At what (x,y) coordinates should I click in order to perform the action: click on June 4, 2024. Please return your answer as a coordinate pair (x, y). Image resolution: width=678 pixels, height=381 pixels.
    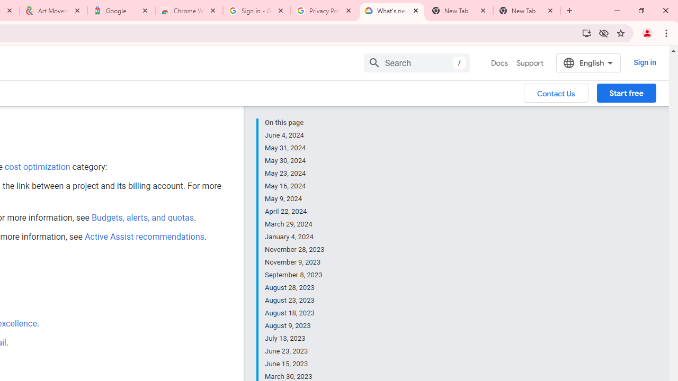
    Looking at the image, I should click on (295, 135).